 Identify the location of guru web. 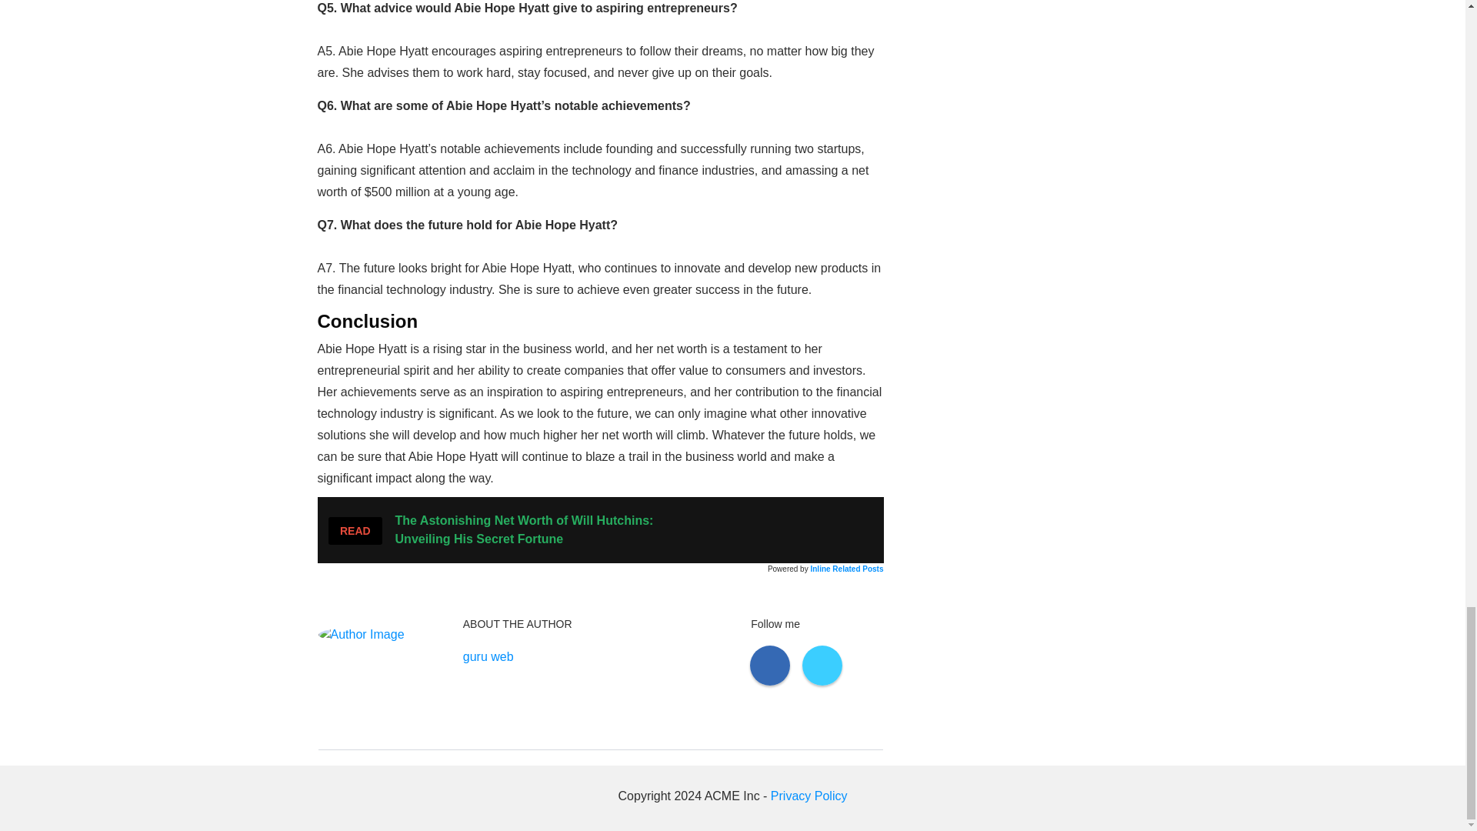
(488, 657).